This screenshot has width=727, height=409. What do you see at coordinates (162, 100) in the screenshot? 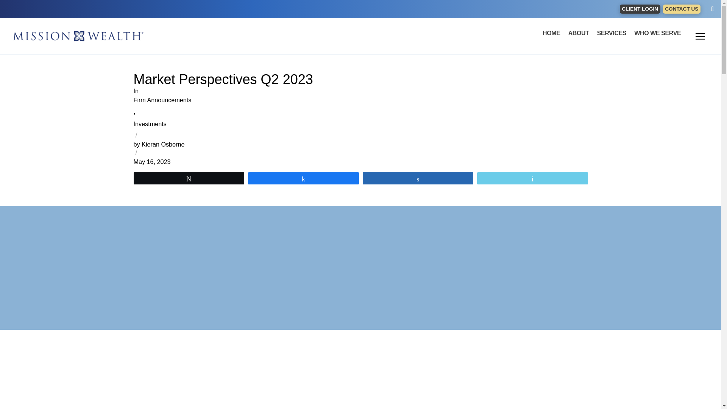
I see `Firm Announcements` at bounding box center [162, 100].